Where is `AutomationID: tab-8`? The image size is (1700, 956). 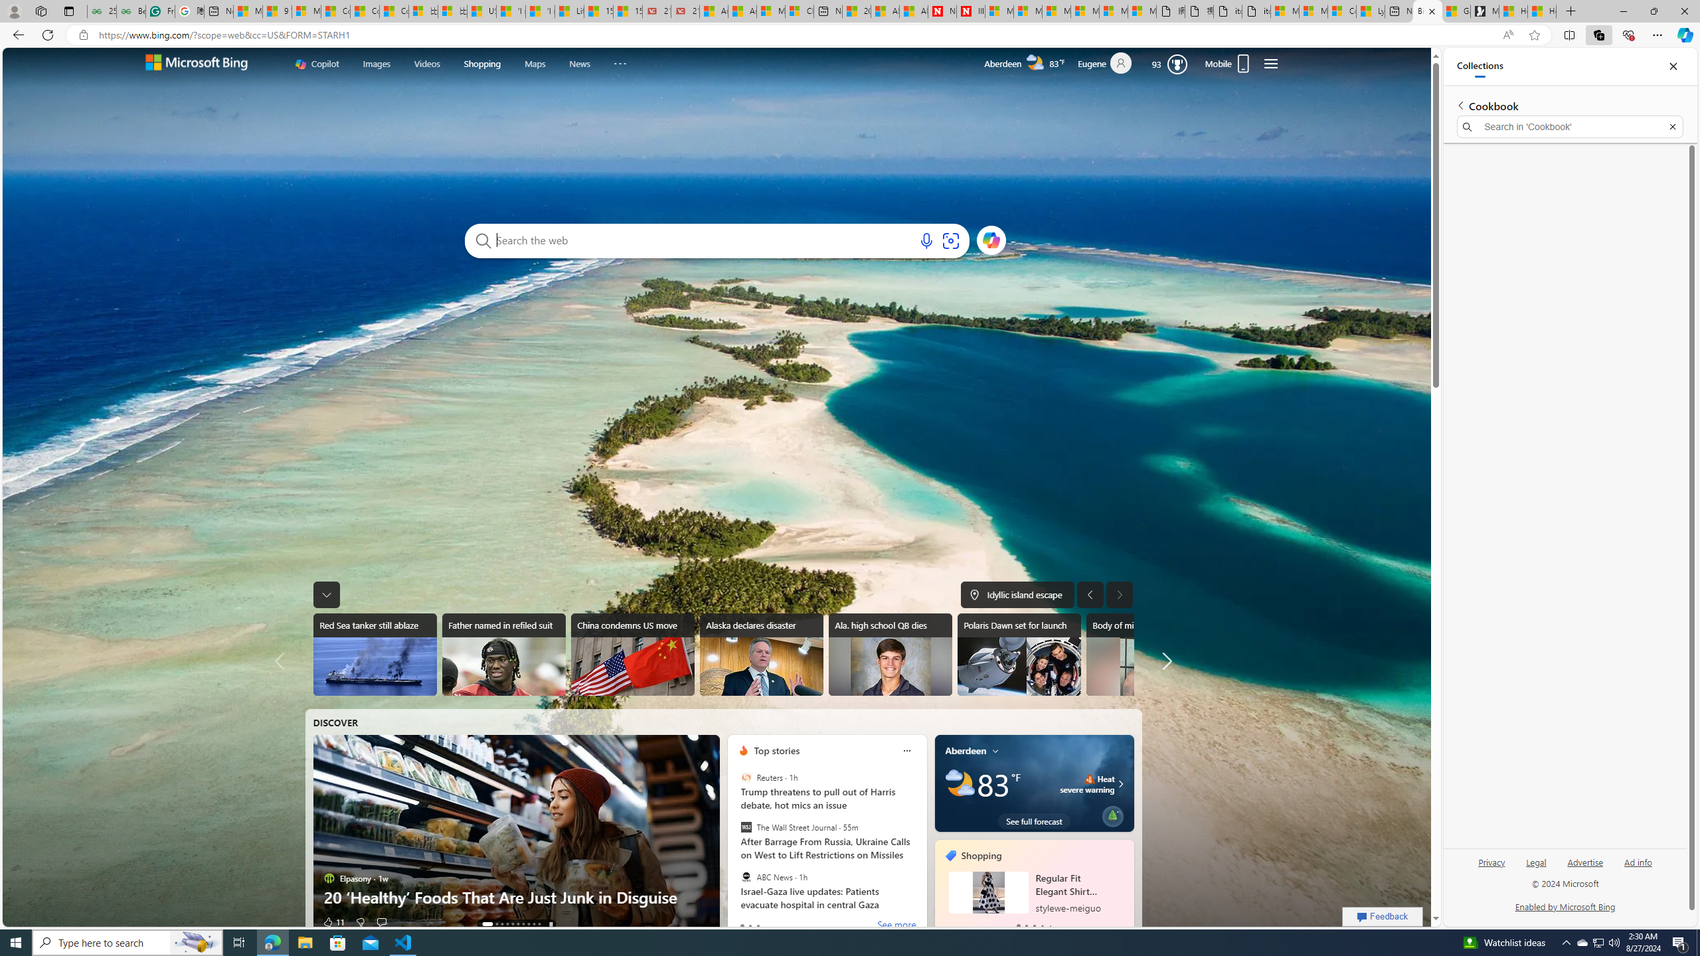
AutomationID: tab-8 is located at coordinates (533, 924).